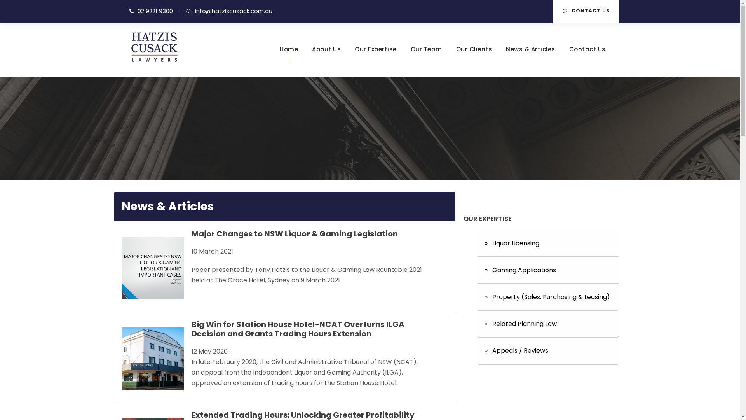  I want to click on Our Expertise, so click(376, 61).